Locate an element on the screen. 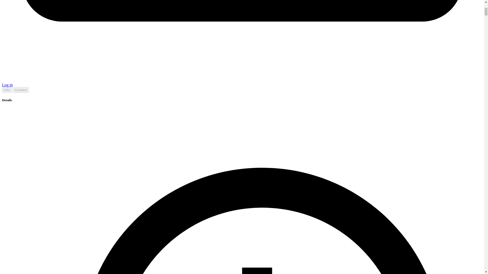 The width and height of the screenshot is (488, 274). Info is located at coordinates (7, 90).